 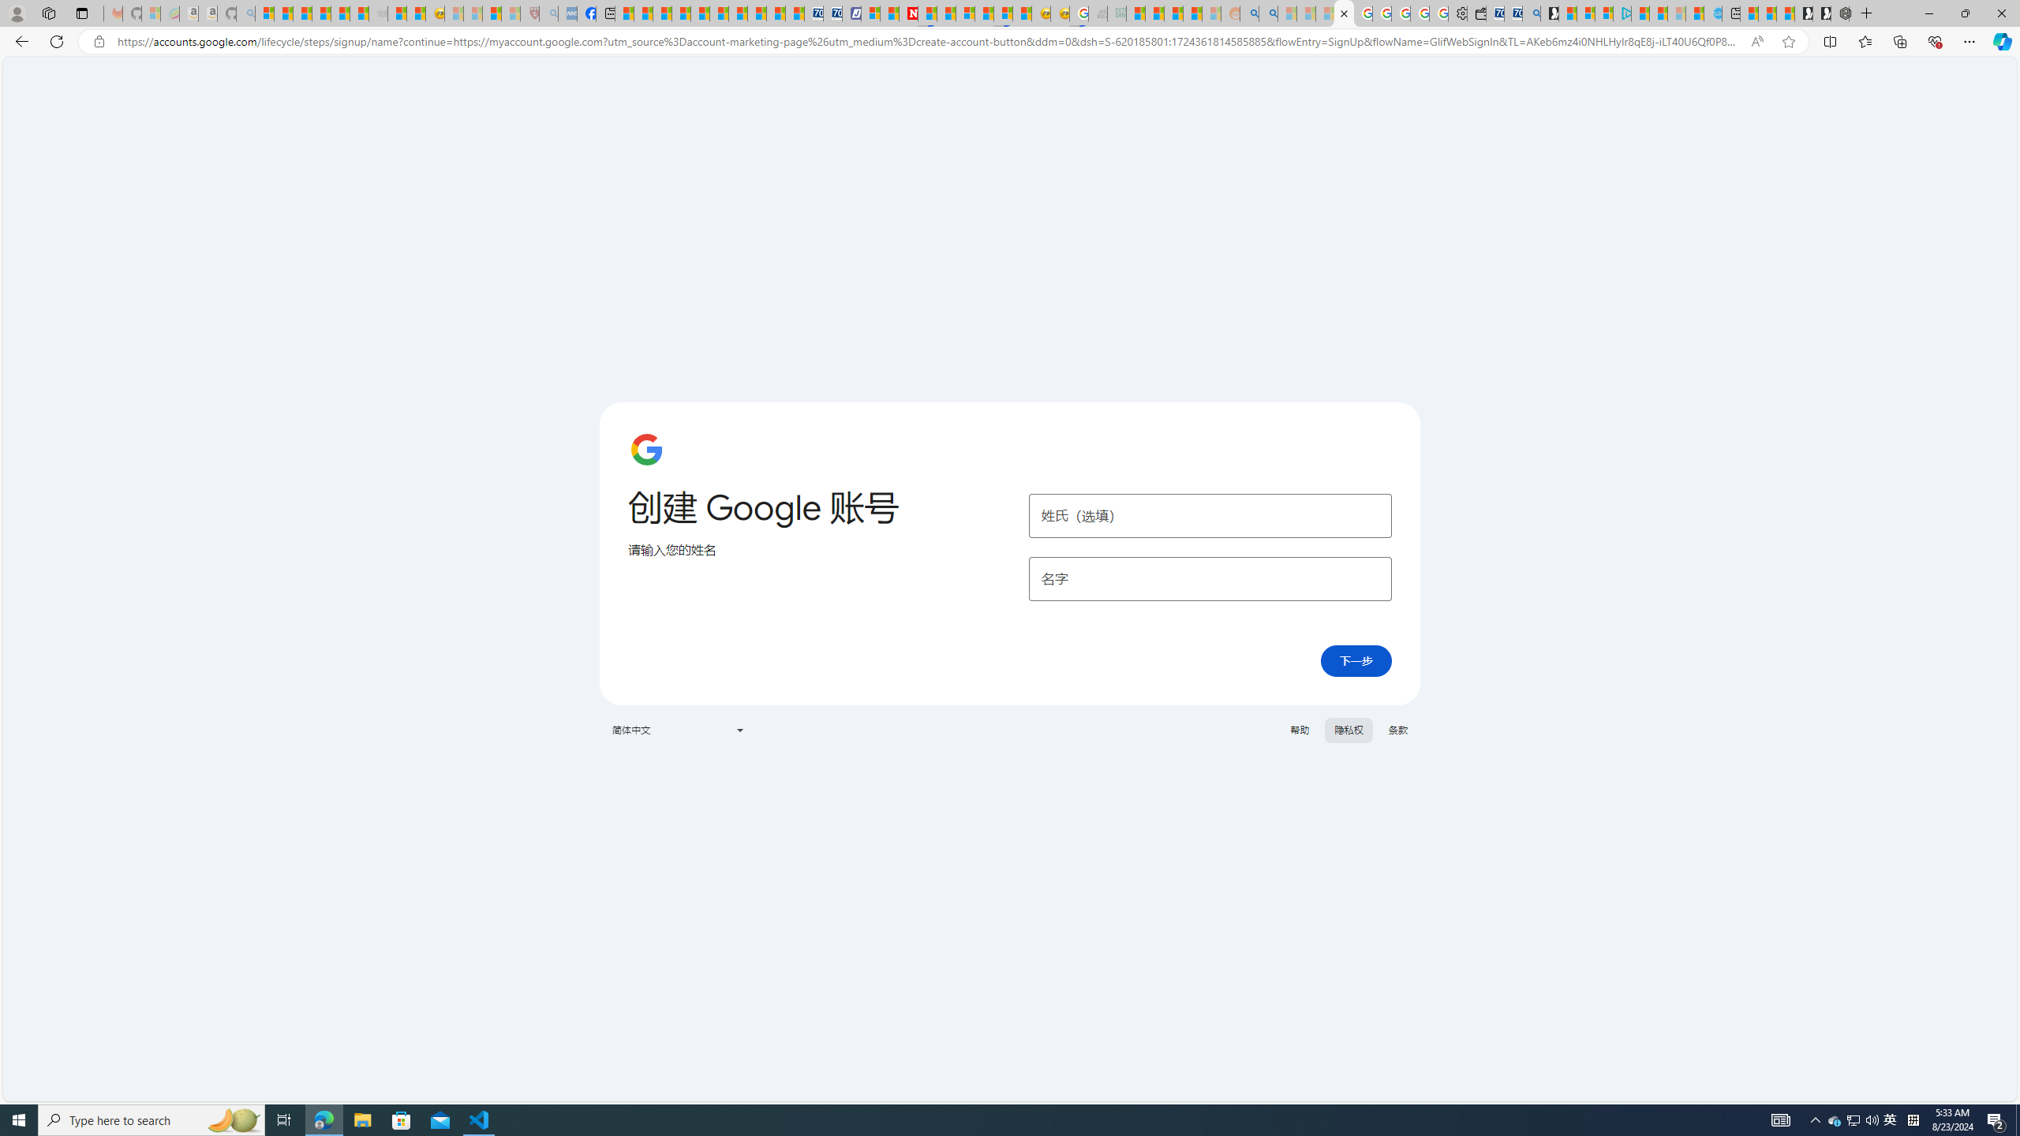 I want to click on MSNBC - MSN, so click(x=1135, y=13).